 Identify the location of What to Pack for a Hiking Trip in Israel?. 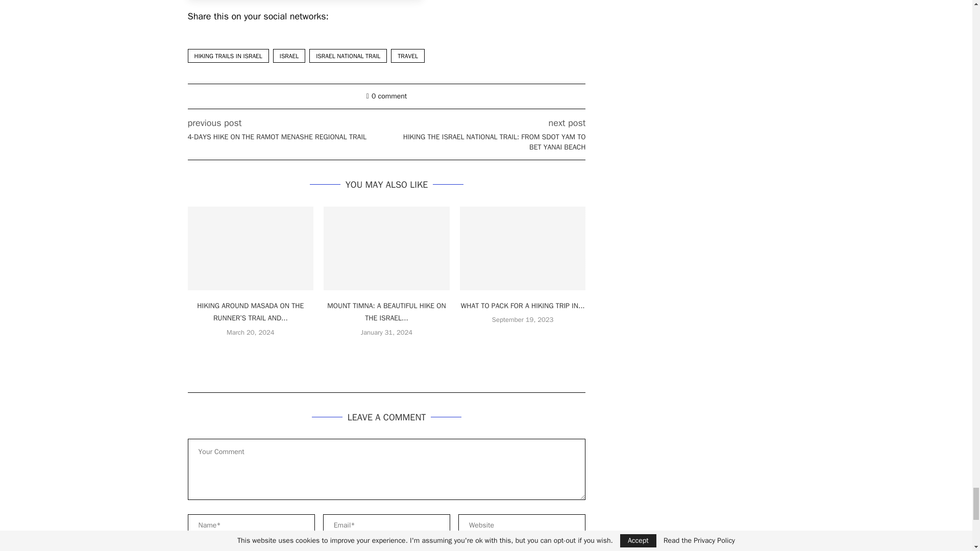
(523, 248).